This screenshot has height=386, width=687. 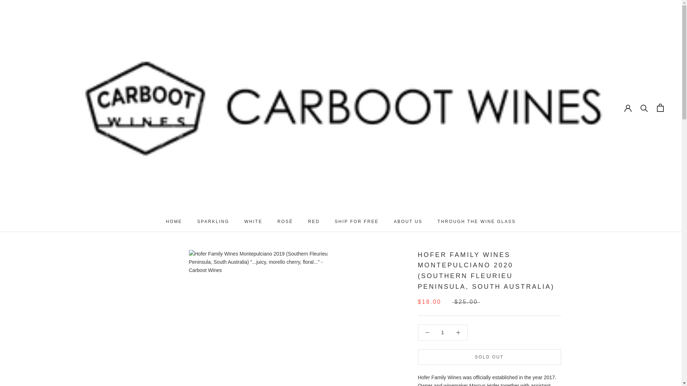 I want to click on 1, so click(x=443, y=332).